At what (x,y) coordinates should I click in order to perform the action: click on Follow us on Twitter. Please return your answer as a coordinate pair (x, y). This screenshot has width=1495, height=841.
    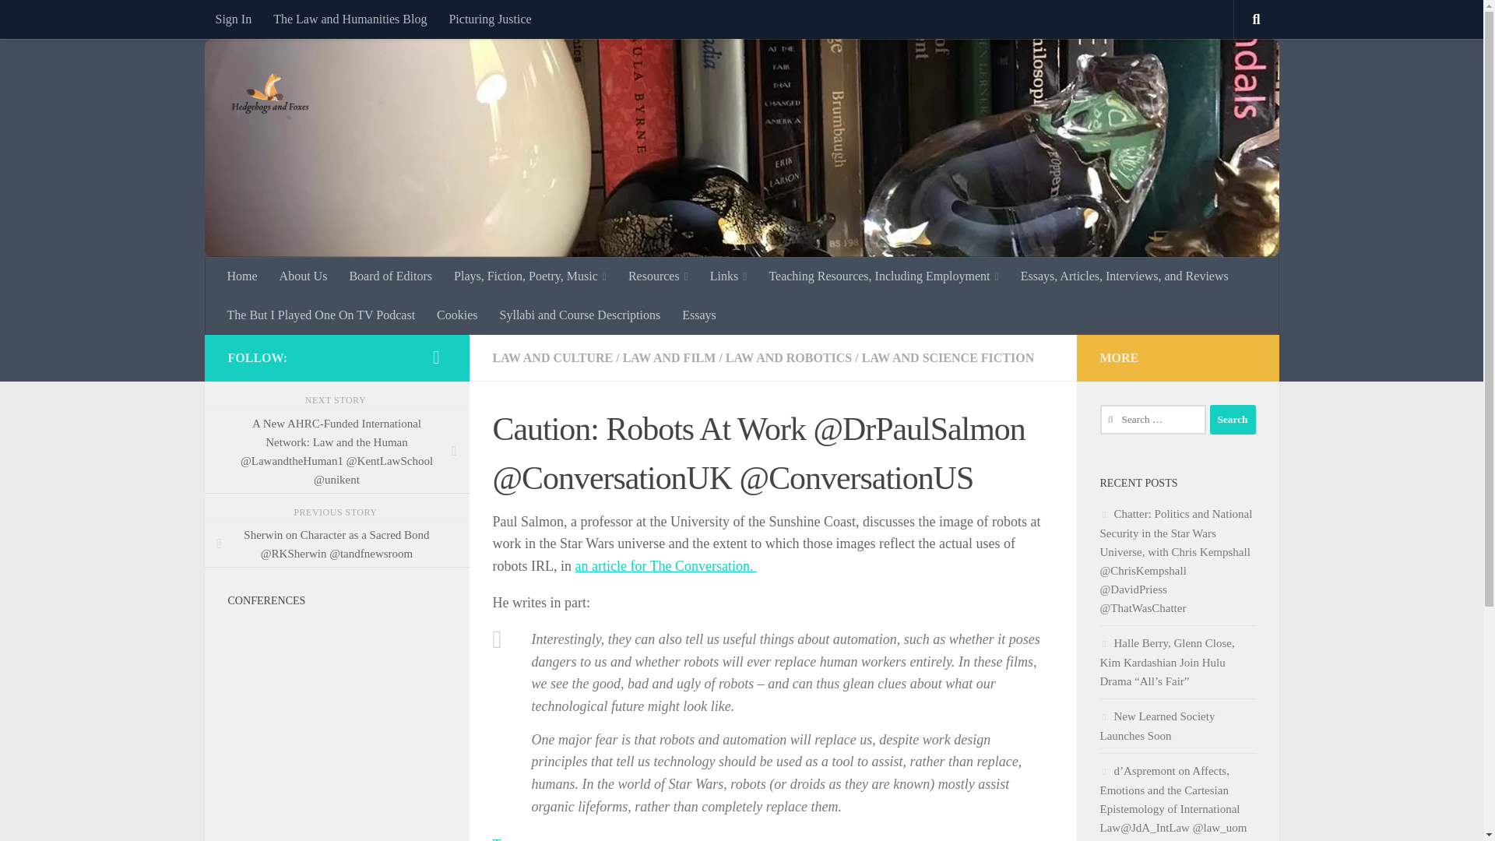
    Looking at the image, I should click on (436, 357).